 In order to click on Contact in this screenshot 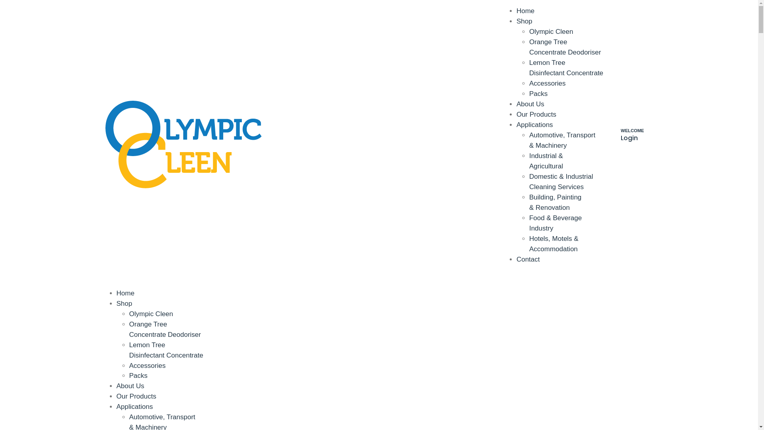, I will do `click(528, 260)`.